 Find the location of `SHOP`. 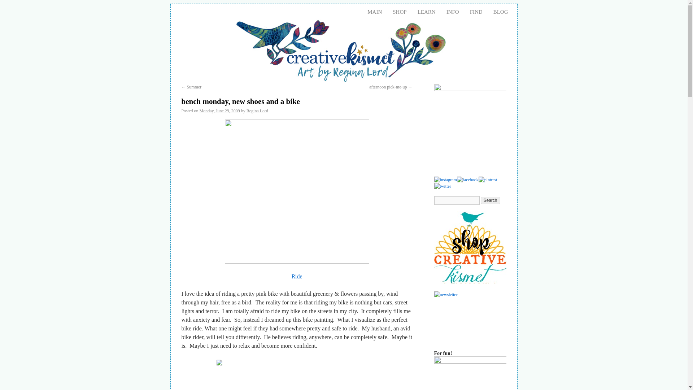

SHOP is located at coordinates (399, 12).